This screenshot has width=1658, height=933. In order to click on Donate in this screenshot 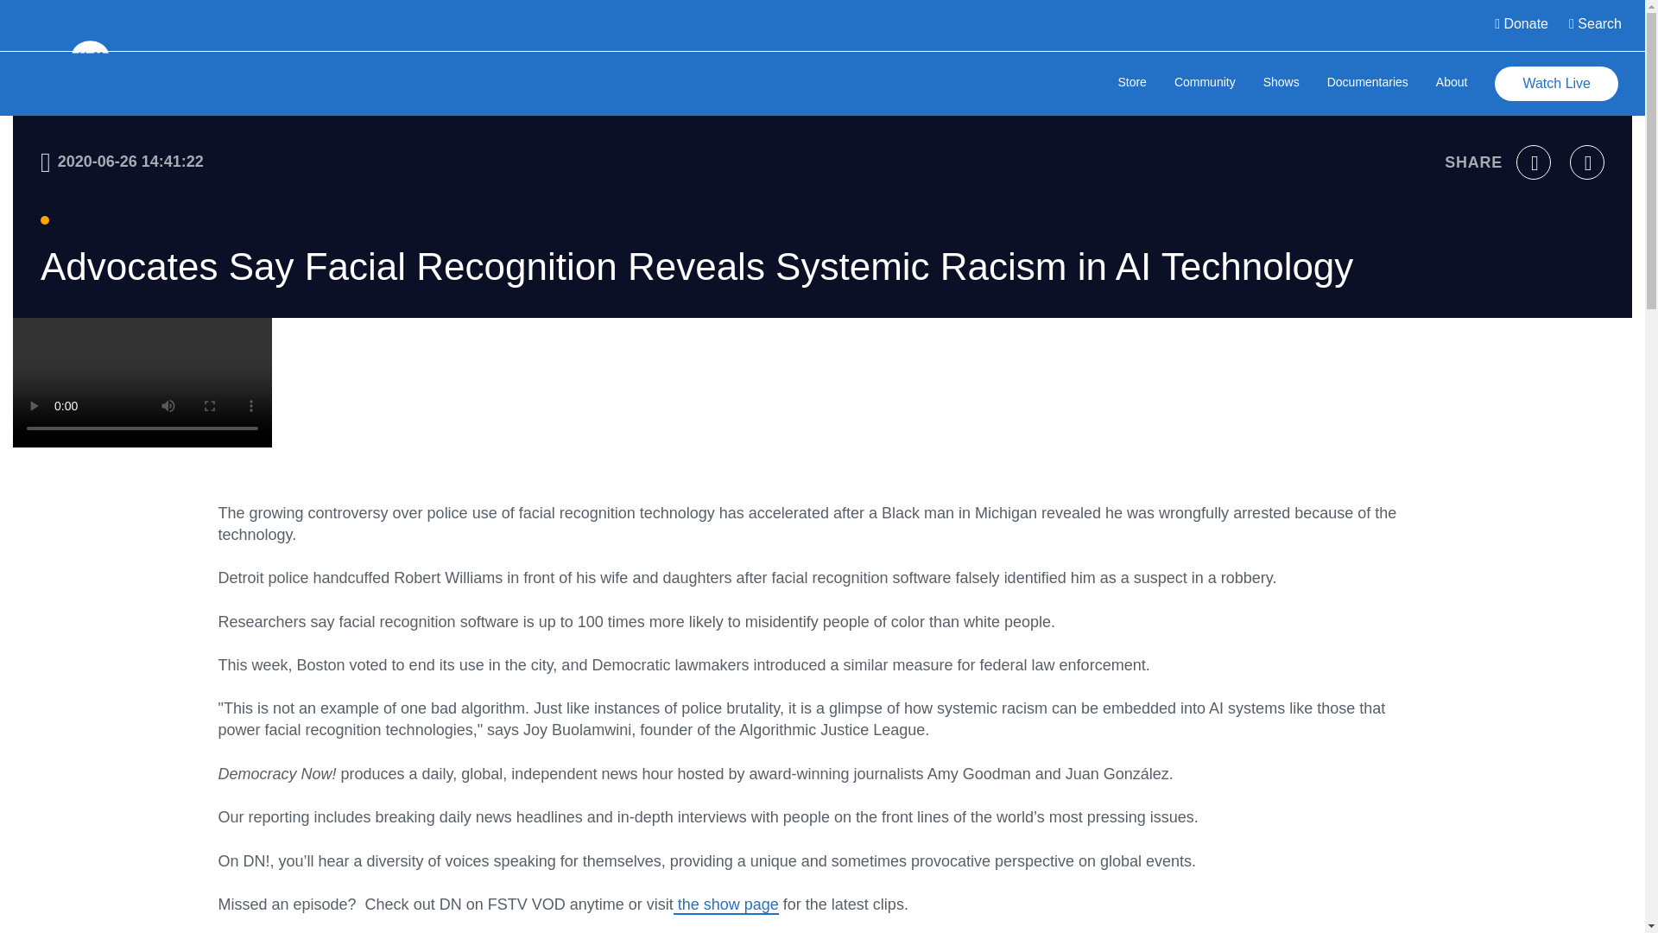, I will do `click(1521, 26)`.